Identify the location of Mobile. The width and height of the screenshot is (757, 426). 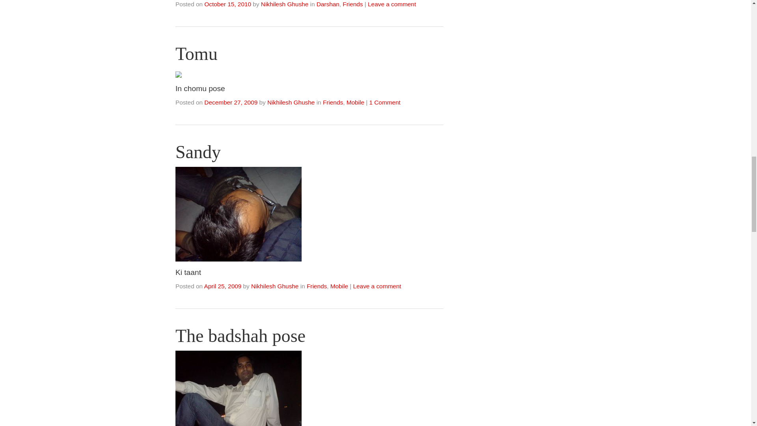
(355, 102).